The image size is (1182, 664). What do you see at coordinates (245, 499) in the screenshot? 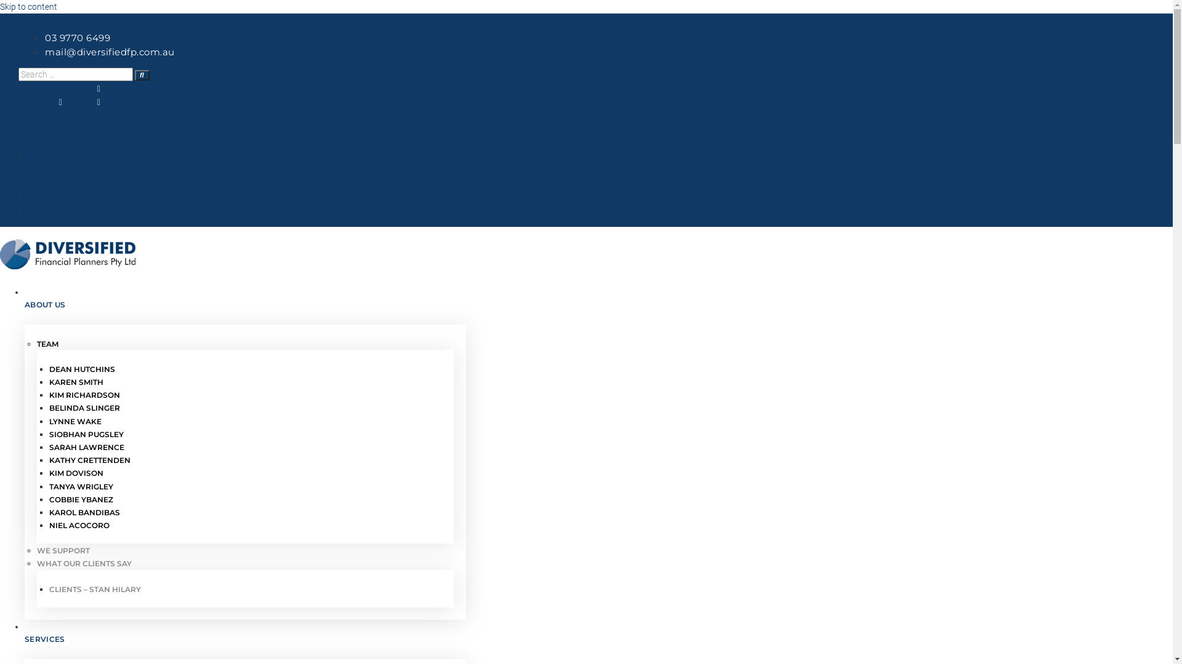
I see `COBBIE YBANEZ` at bounding box center [245, 499].